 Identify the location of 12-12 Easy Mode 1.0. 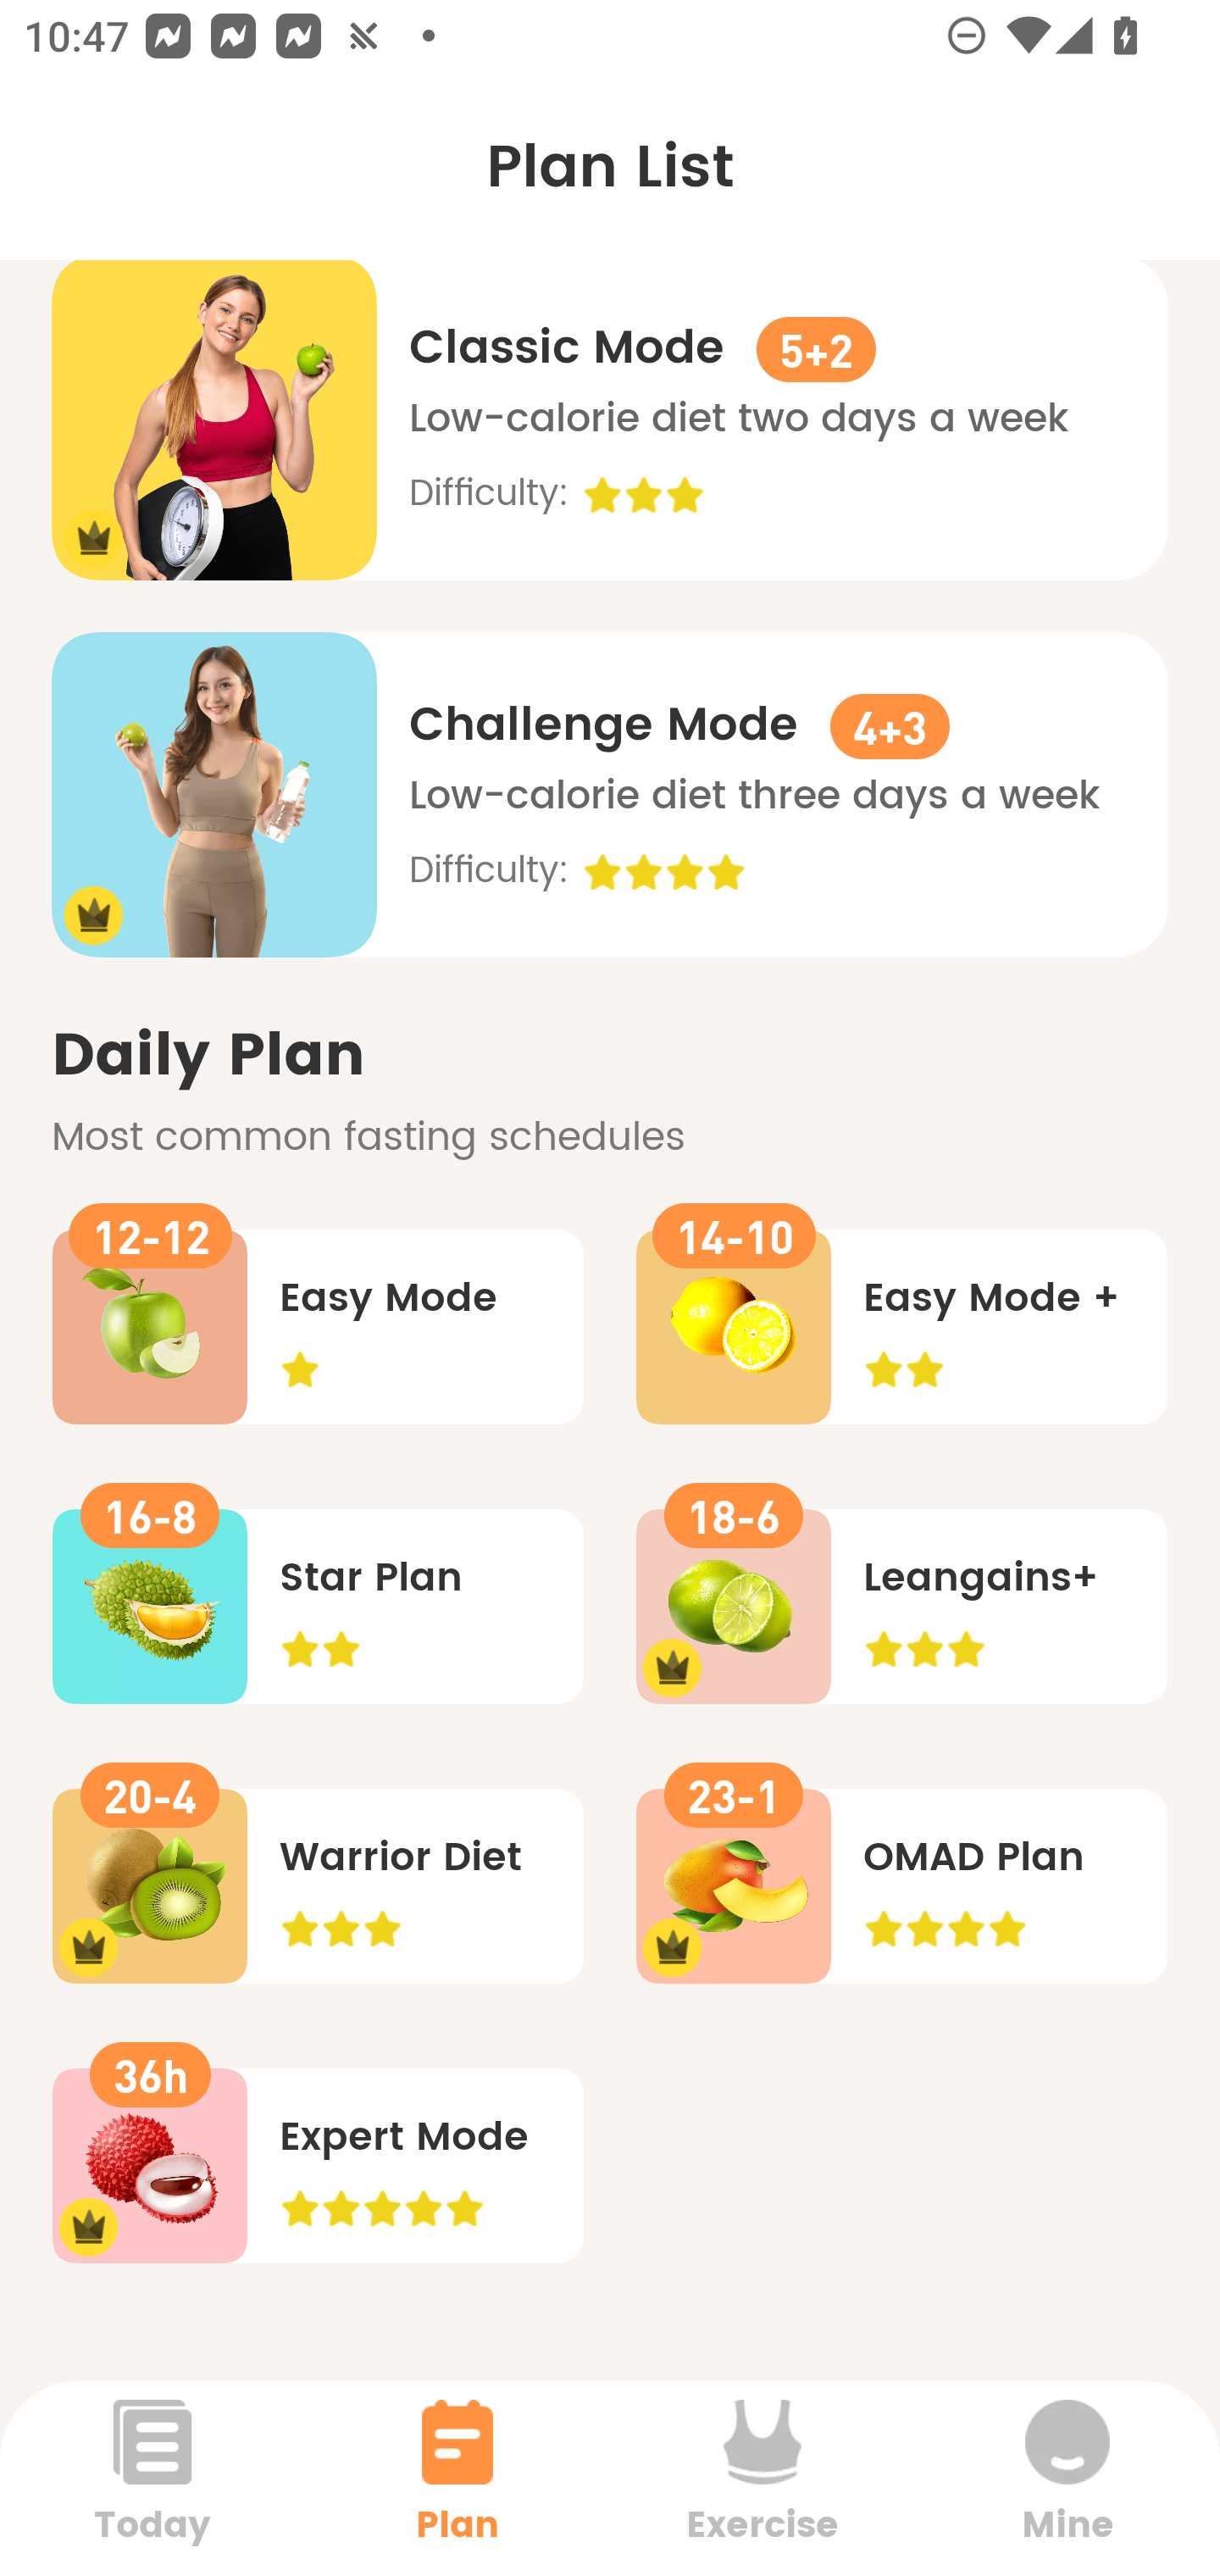
(317, 1326).